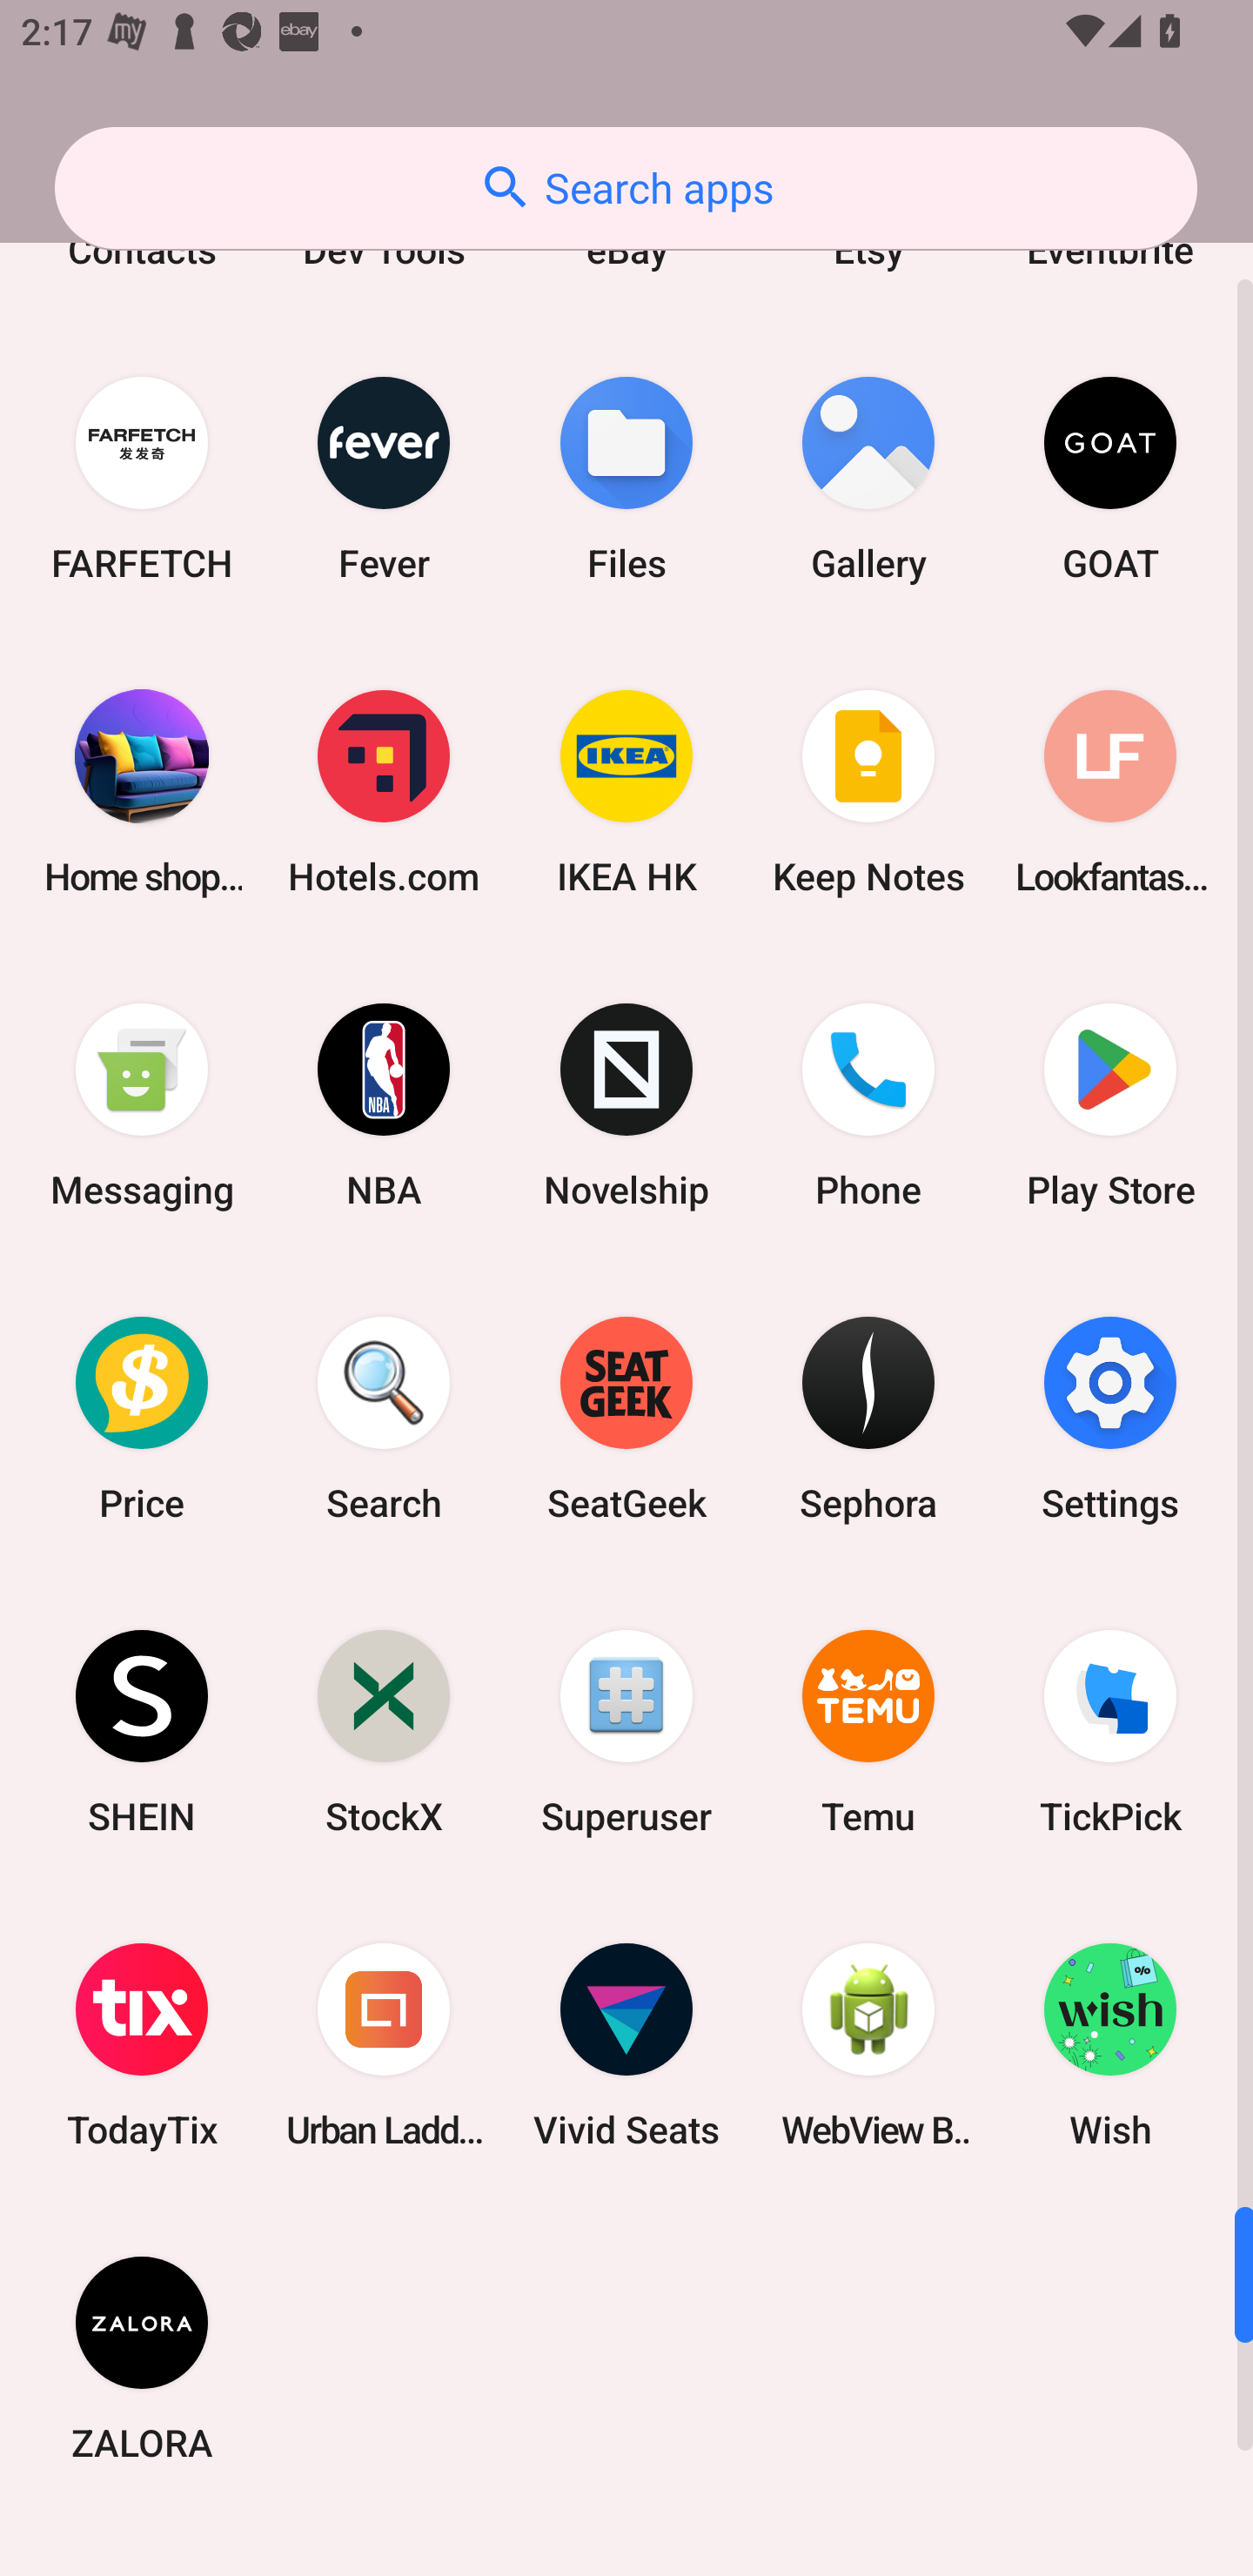  I want to click on   Search apps, so click(626, 188).